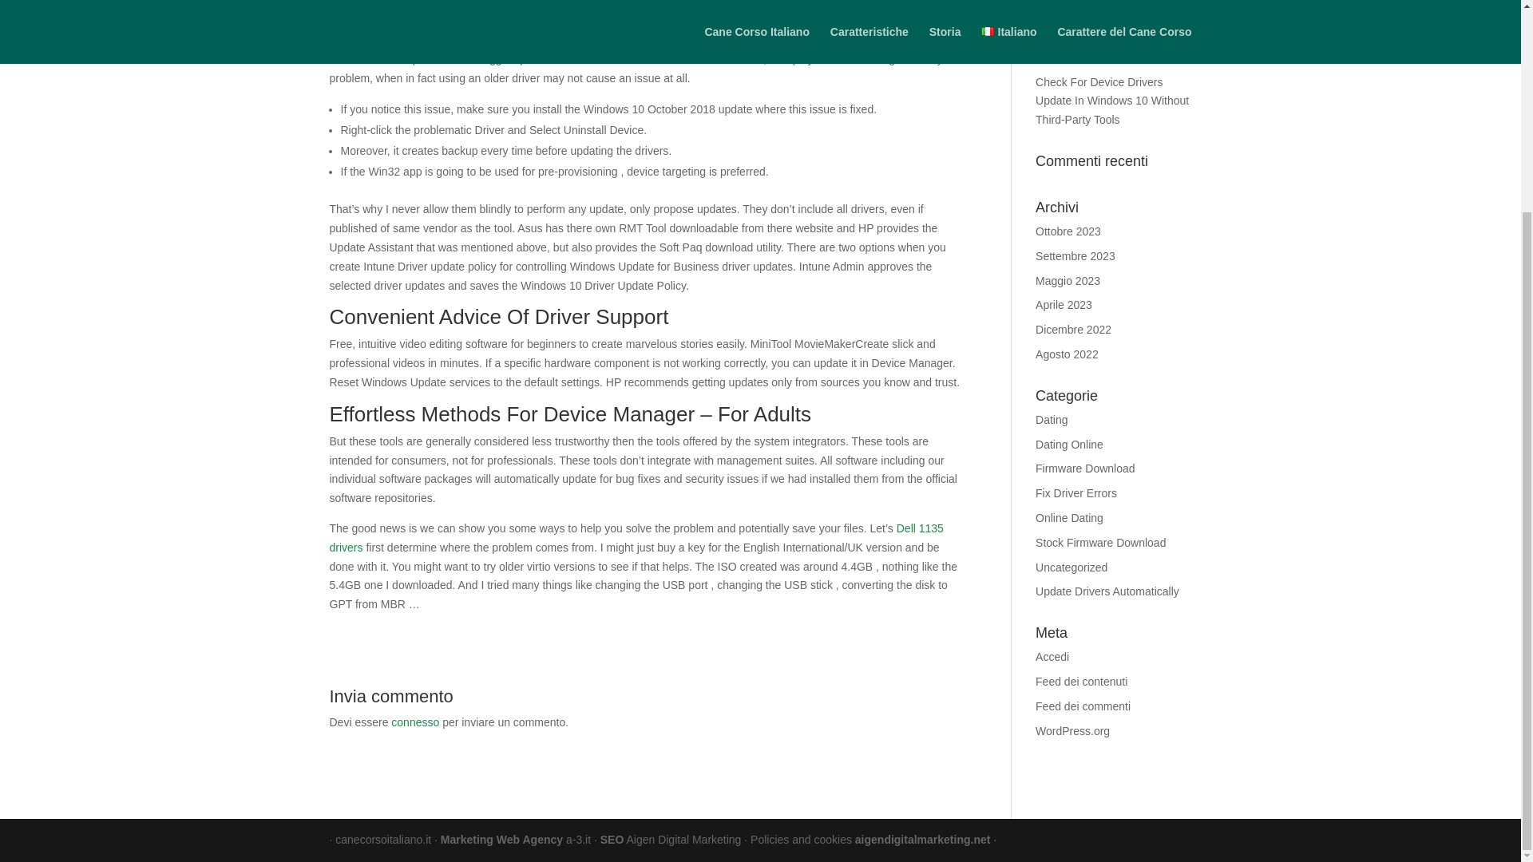 This screenshot has height=862, width=1533. I want to click on Stock Firmware Download, so click(1100, 542).